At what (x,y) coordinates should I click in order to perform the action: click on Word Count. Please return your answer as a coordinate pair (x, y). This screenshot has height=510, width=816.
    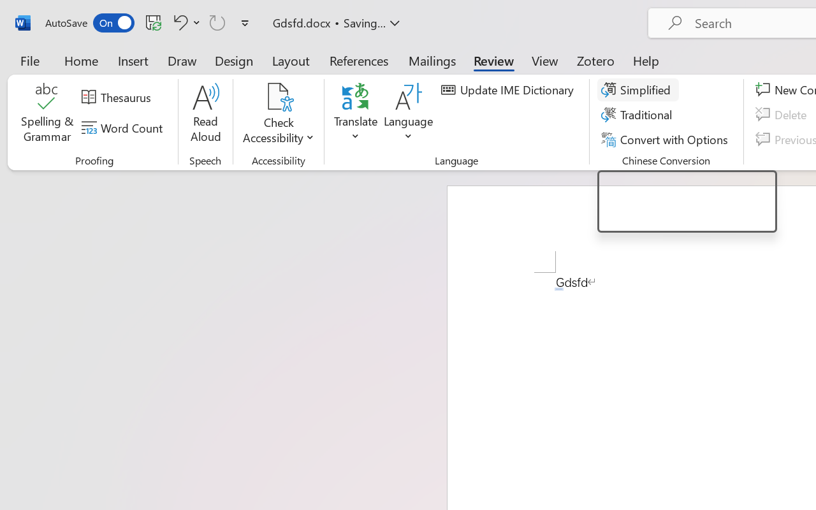
    Looking at the image, I should click on (205, 115).